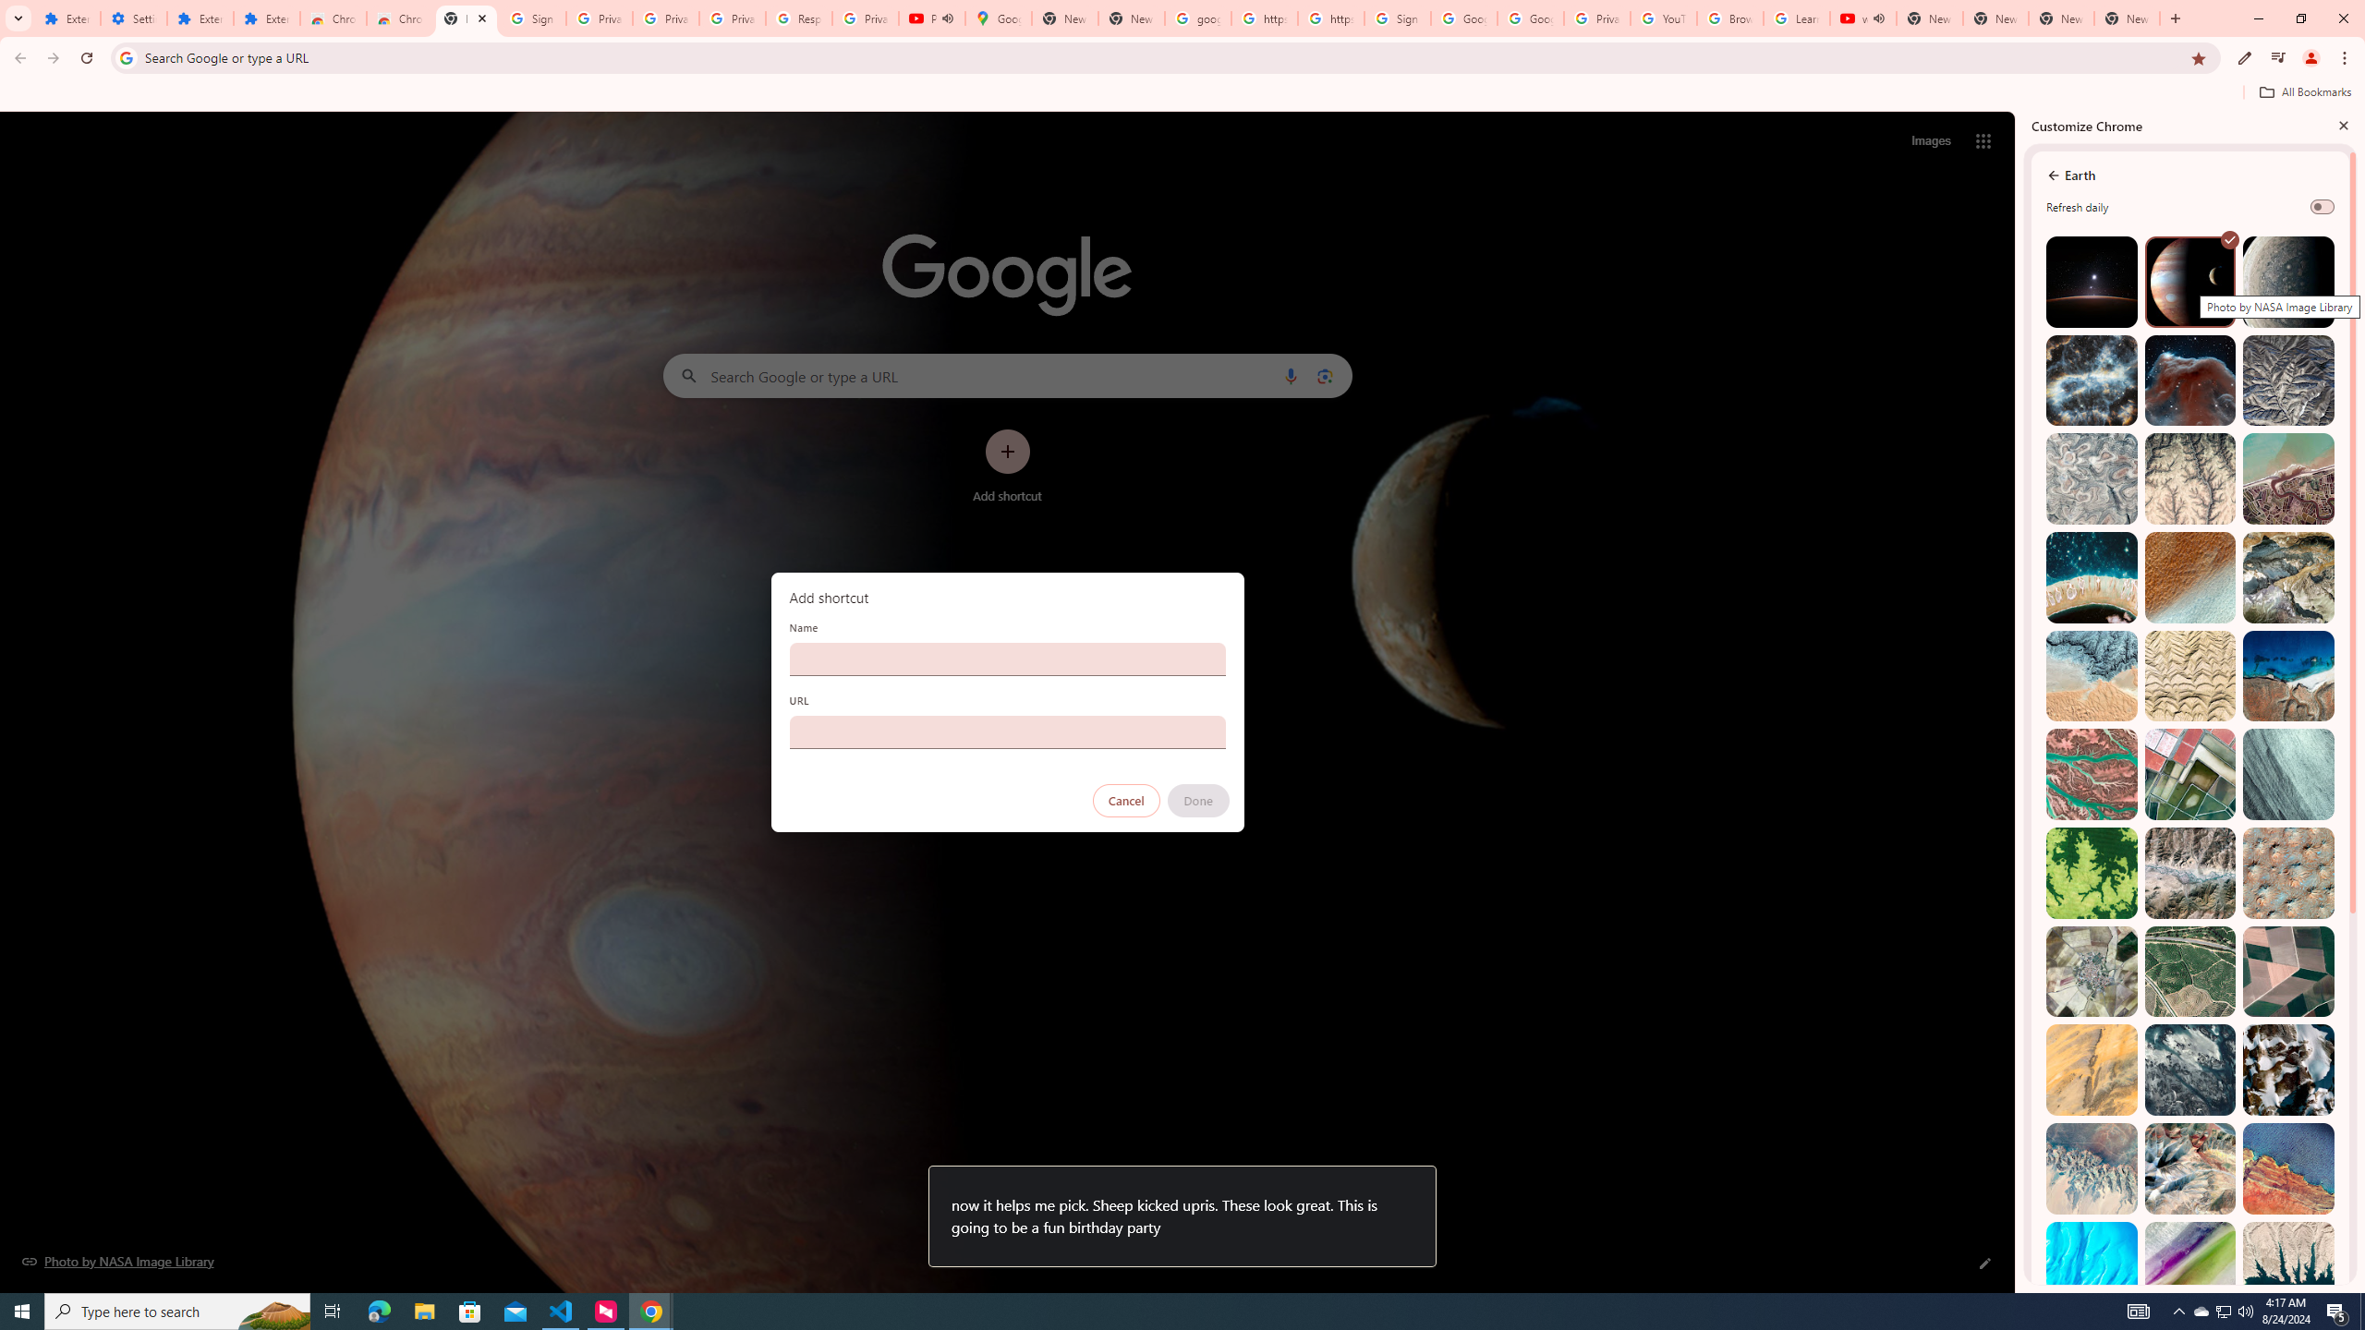 The height and width of the screenshot is (1330, 2365). What do you see at coordinates (2092, 578) in the screenshot?
I see `The Tuamotu and Gambier Islands, French Polynesia` at bounding box center [2092, 578].